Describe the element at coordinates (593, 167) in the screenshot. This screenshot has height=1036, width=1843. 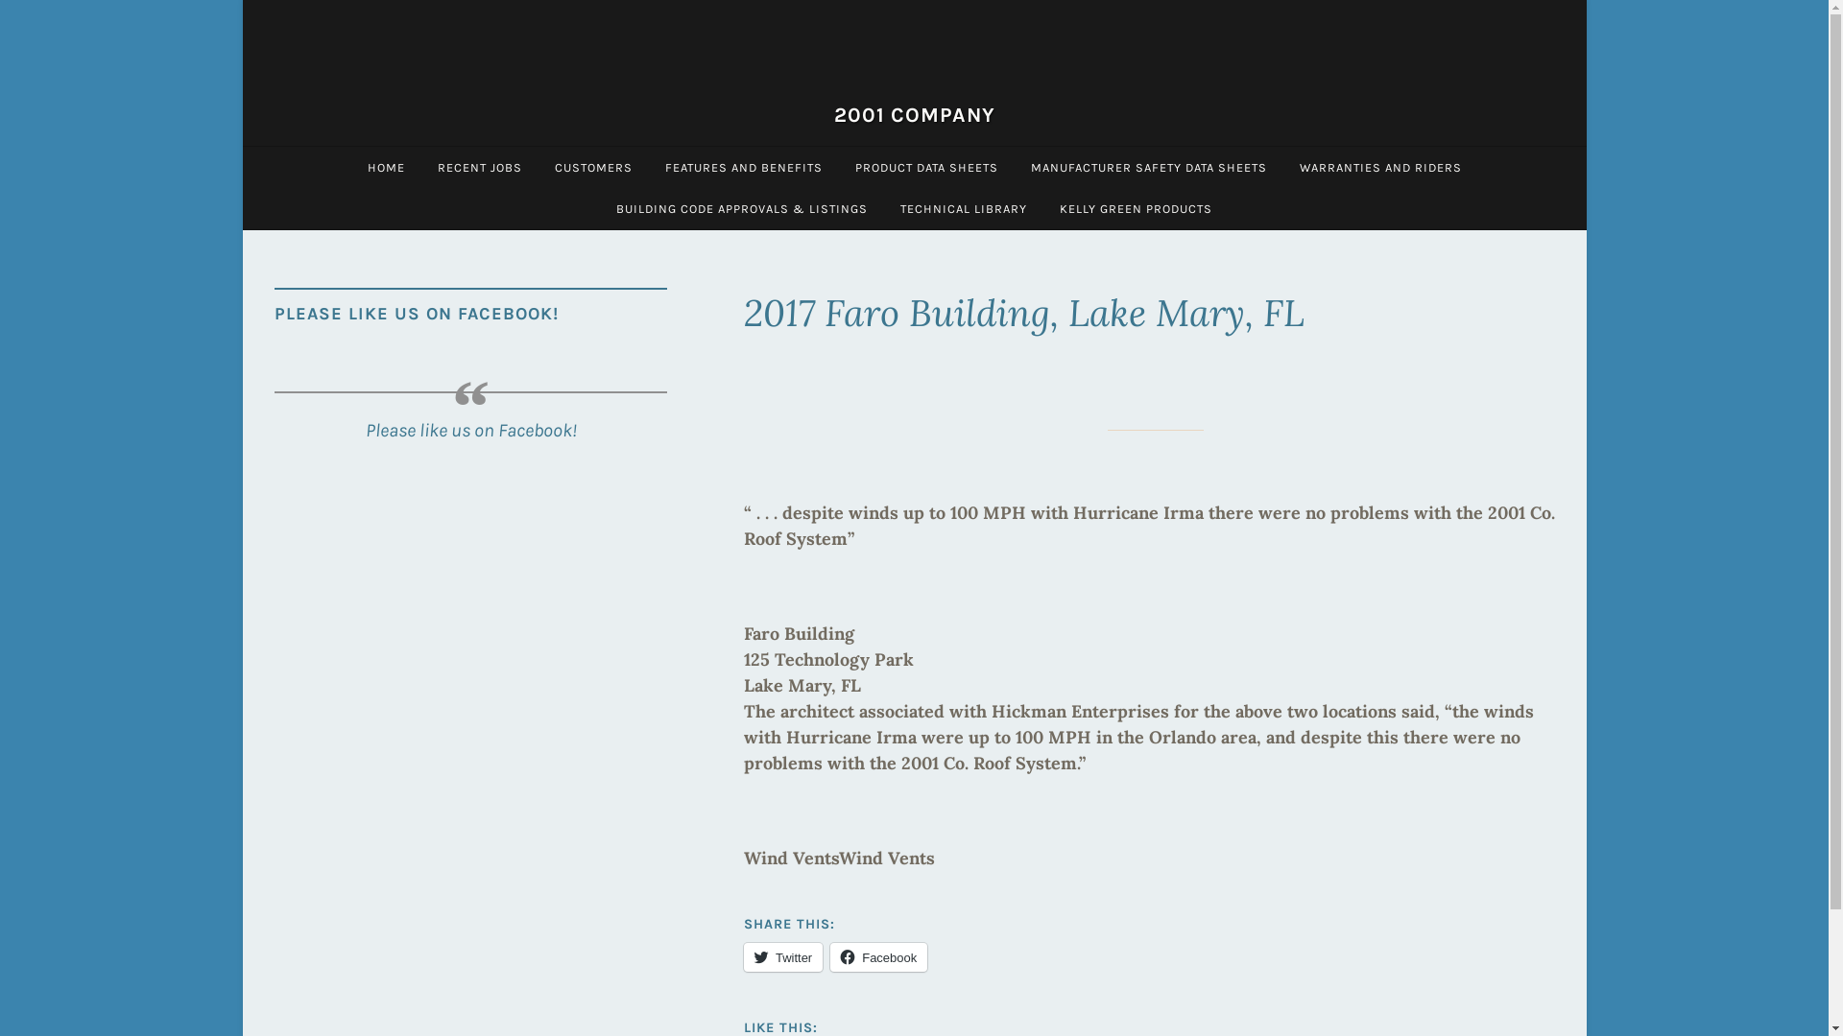
I see `CUSTOMERS` at that location.